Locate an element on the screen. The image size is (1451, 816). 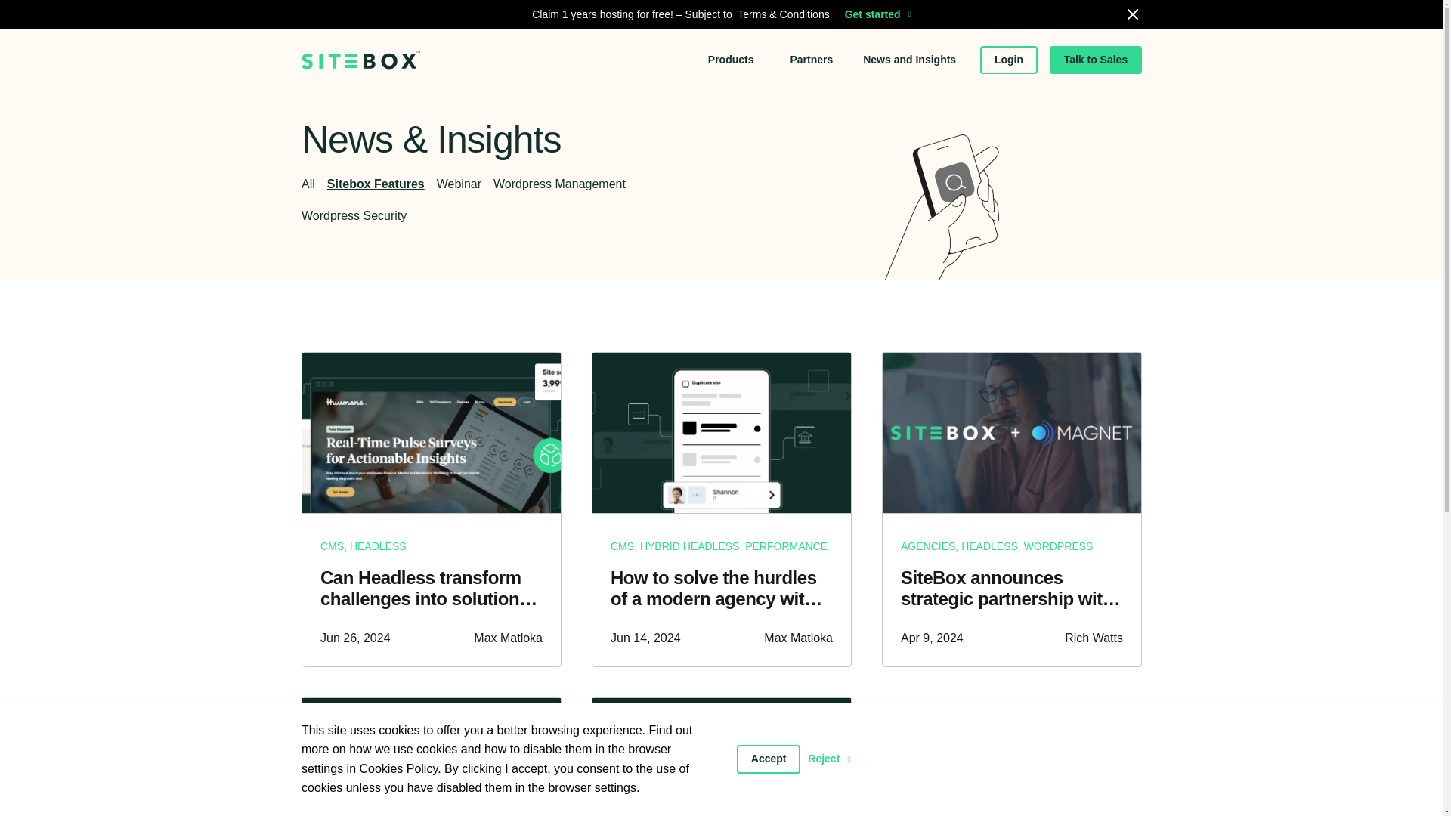
HEADLESS is located at coordinates (989, 546).